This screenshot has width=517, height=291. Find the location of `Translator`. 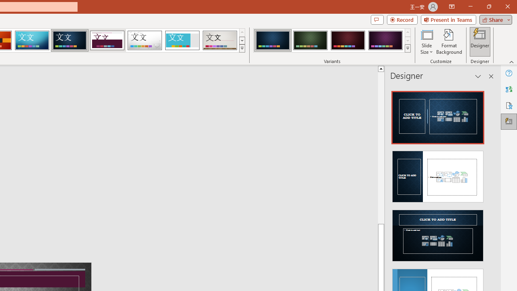

Translator is located at coordinates (509, 89).